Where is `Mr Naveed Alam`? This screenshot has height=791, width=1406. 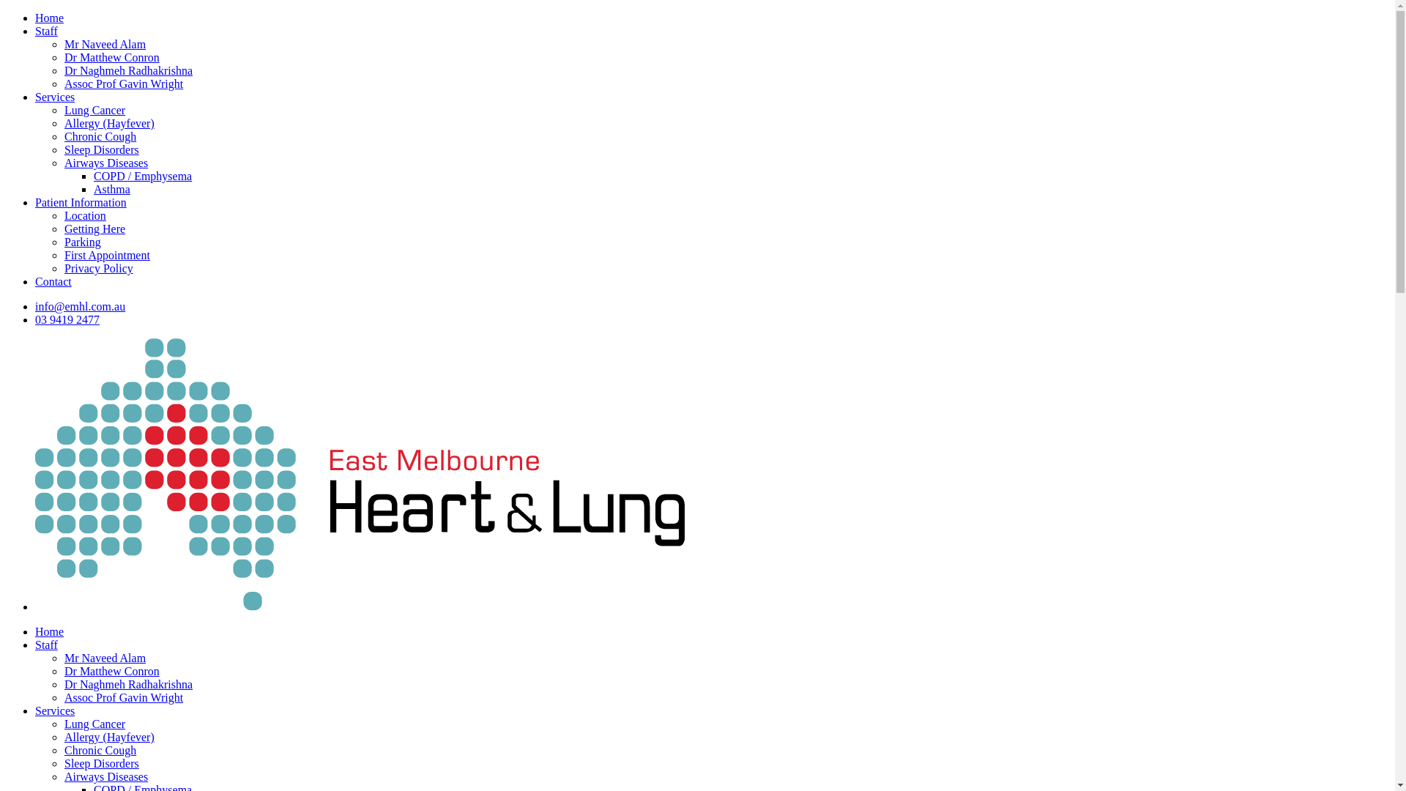 Mr Naveed Alam is located at coordinates (105, 44).